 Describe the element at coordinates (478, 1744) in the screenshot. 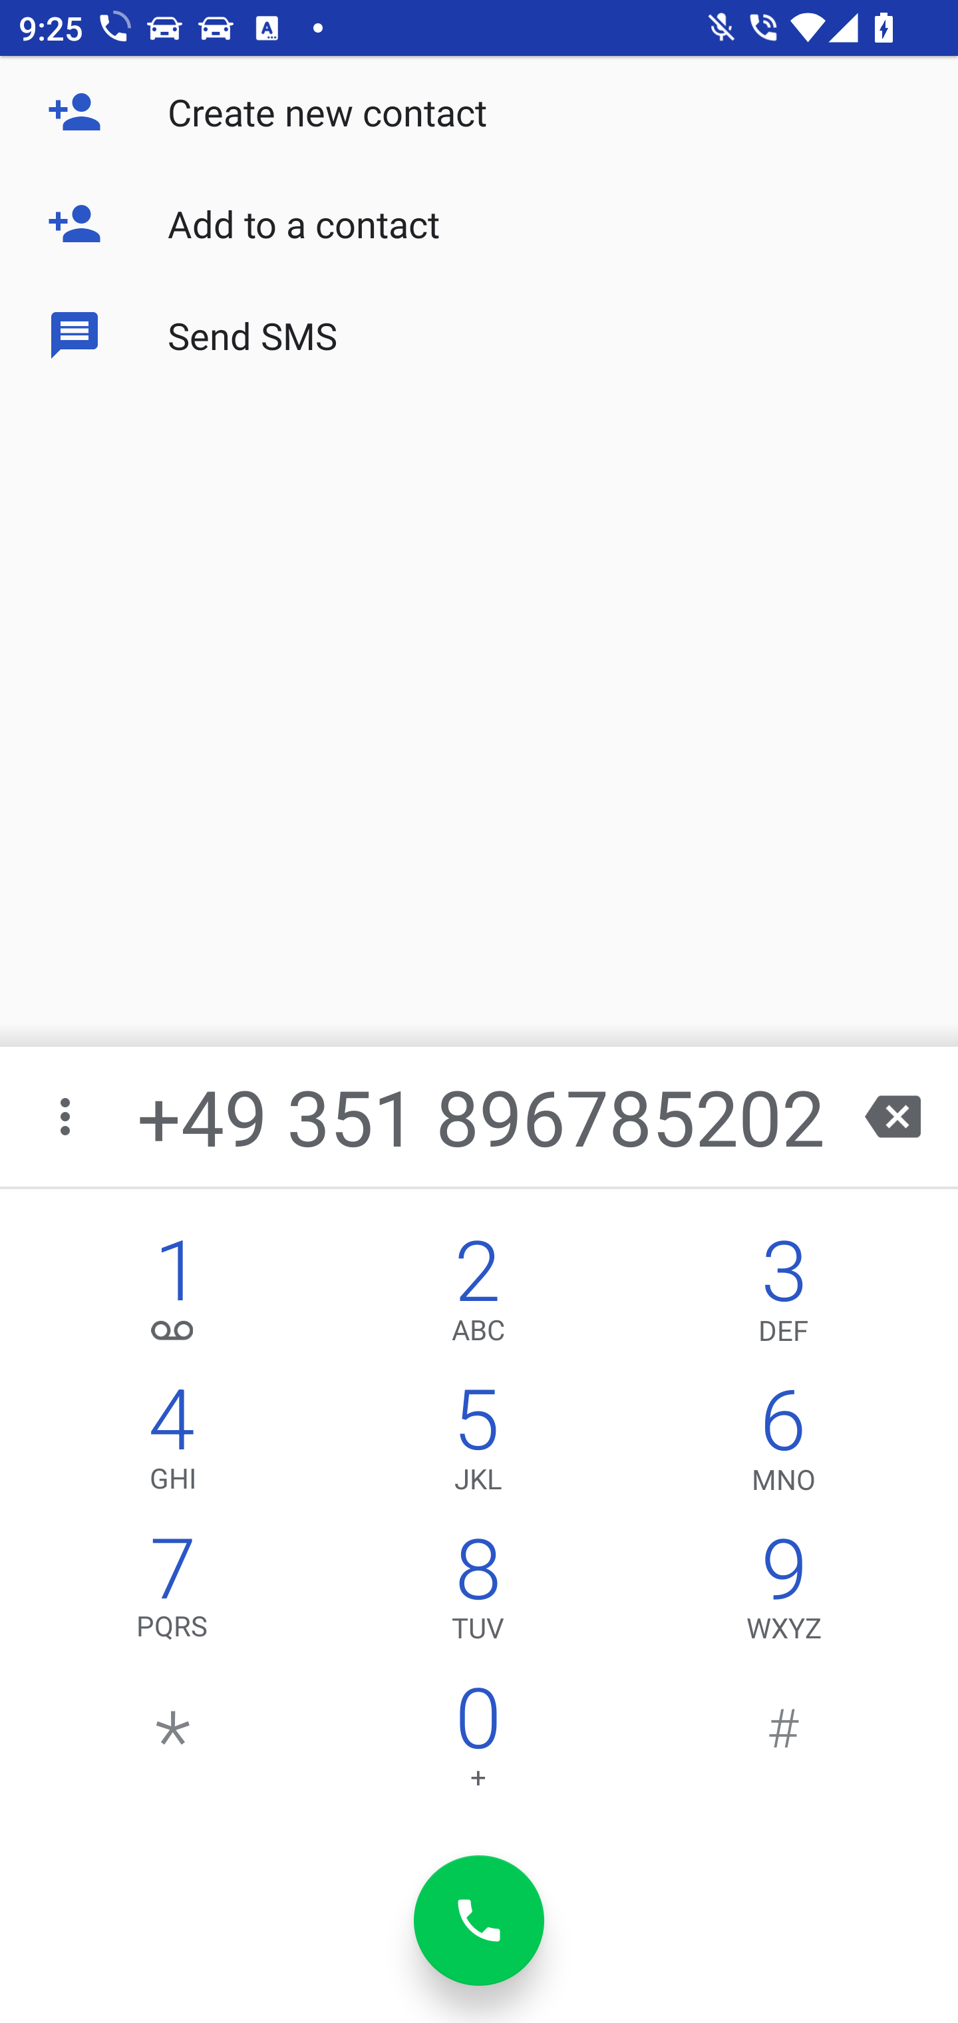

I see `0 0 +` at that location.